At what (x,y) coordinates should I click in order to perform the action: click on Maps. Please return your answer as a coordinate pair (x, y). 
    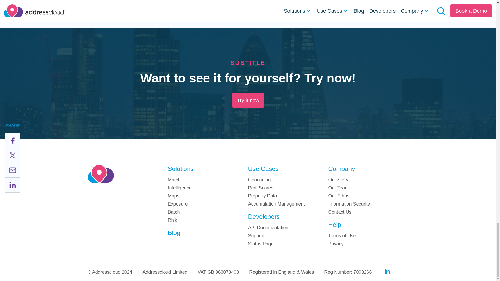
    Looking at the image, I should click on (173, 196).